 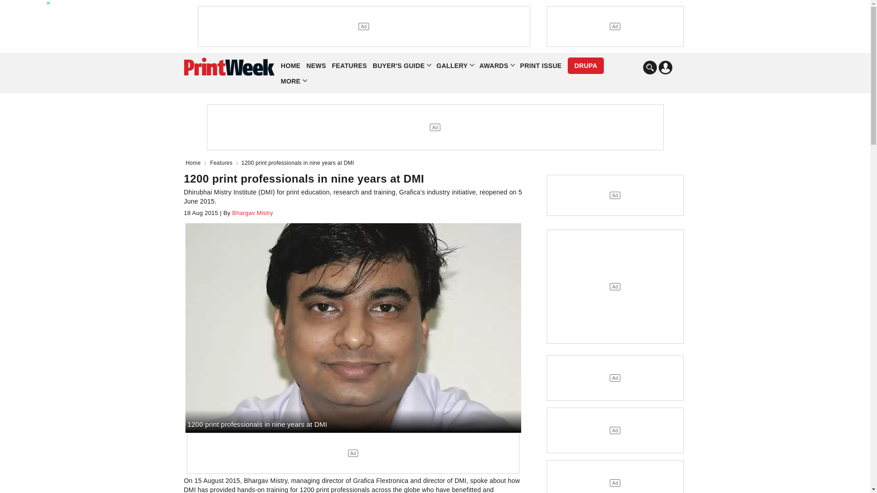 I want to click on DRUPA, so click(x=585, y=66).